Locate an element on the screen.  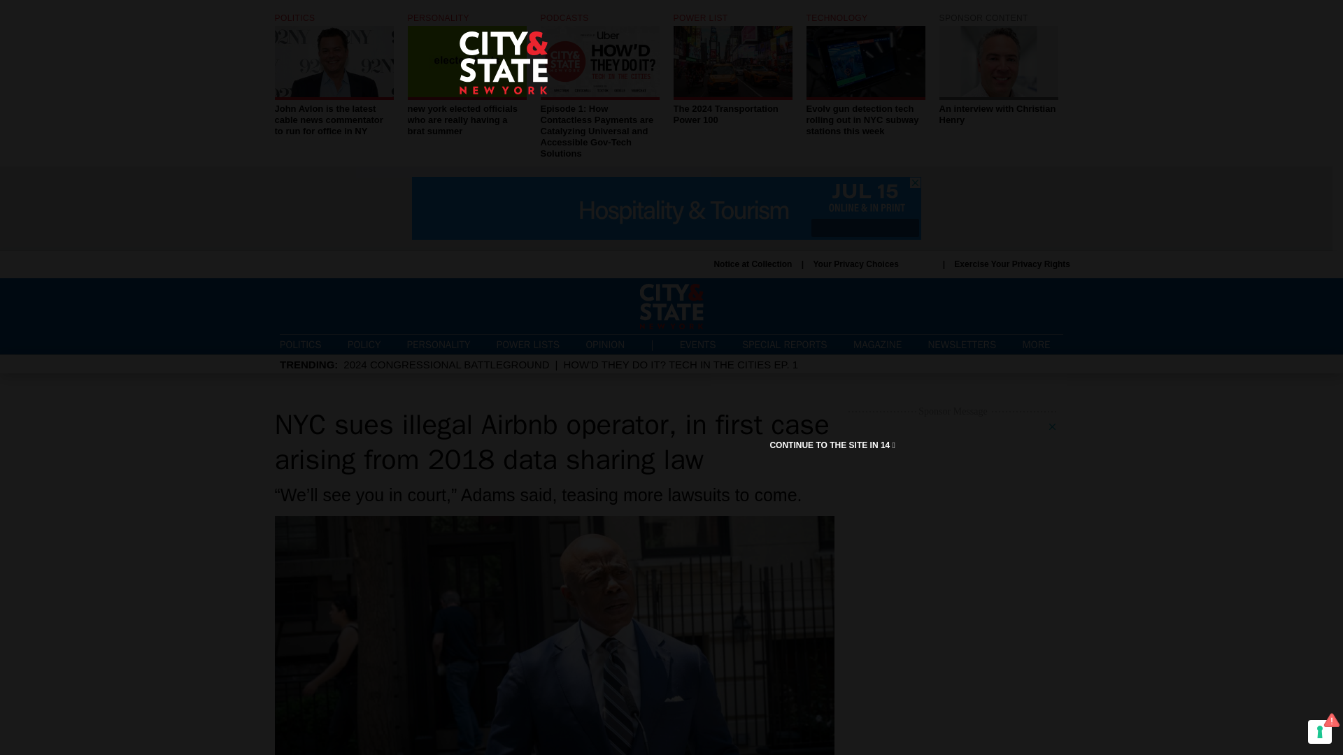
PERSONALITY is located at coordinates (873, 264).